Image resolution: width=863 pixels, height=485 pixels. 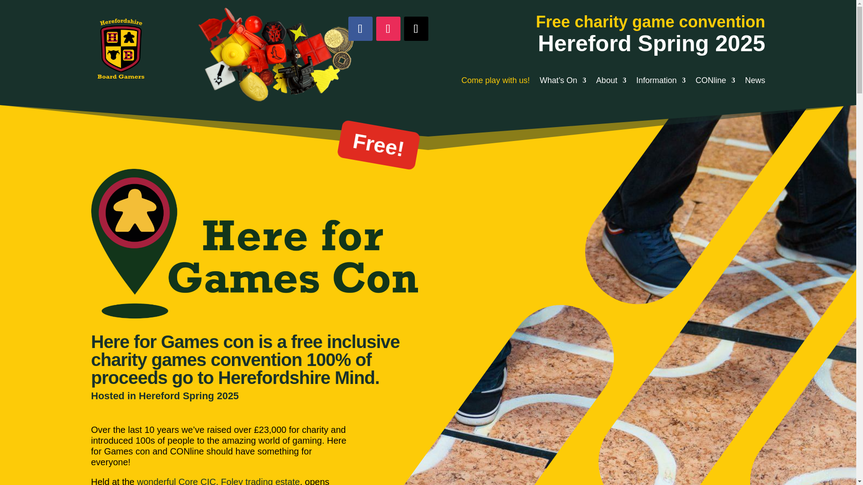 What do you see at coordinates (754, 82) in the screenshot?
I see `News` at bounding box center [754, 82].